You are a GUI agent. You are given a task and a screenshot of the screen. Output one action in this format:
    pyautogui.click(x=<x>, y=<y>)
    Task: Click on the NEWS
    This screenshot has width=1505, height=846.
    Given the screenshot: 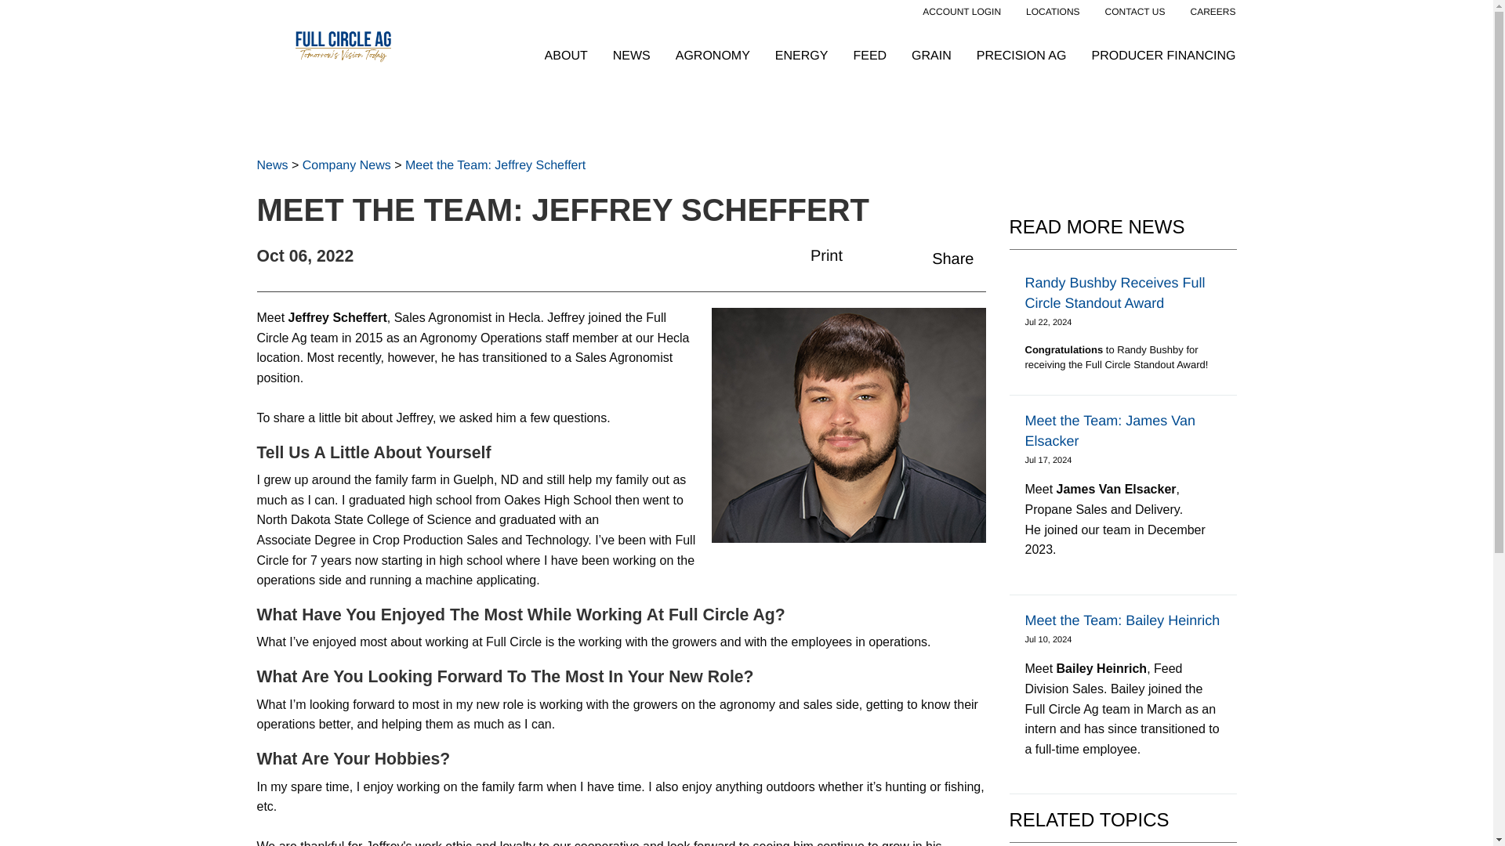 What is the action you would take?
    pyautogui.click(x=631, y=56)
    